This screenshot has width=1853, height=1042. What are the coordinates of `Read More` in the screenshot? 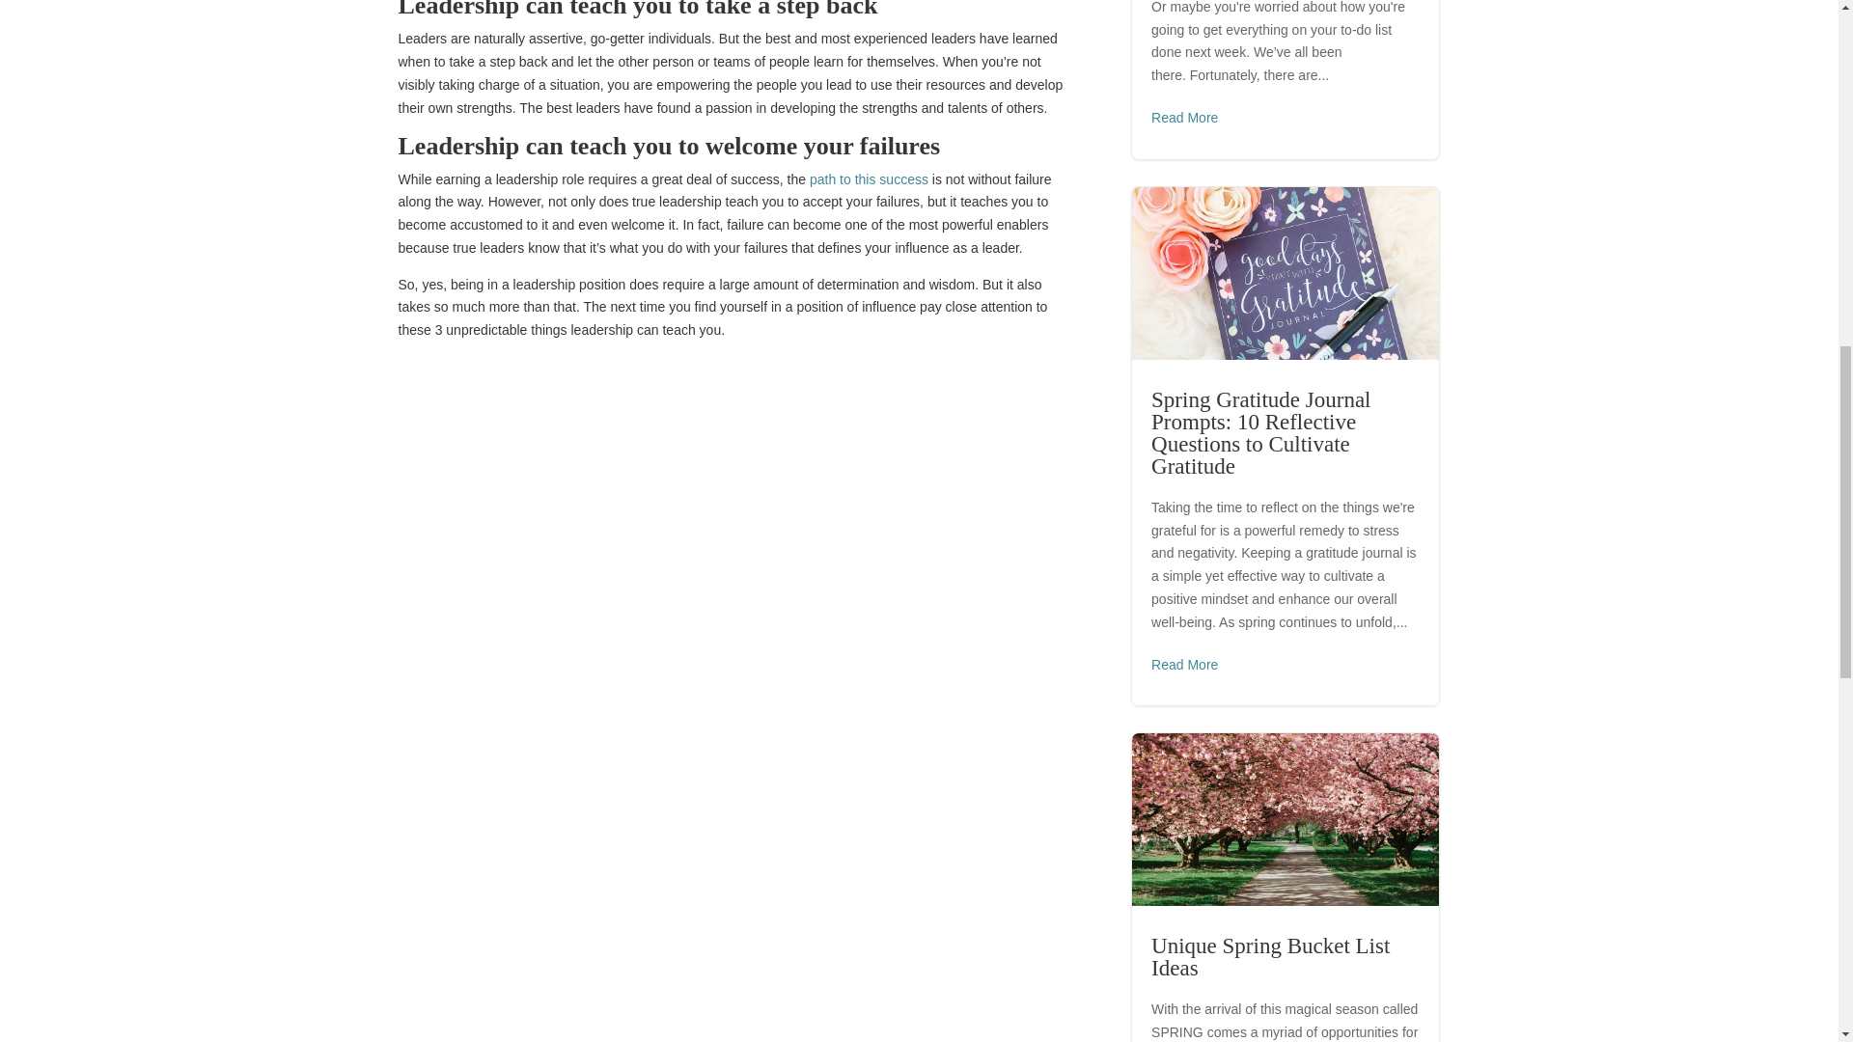 It's located at (1183, 119).